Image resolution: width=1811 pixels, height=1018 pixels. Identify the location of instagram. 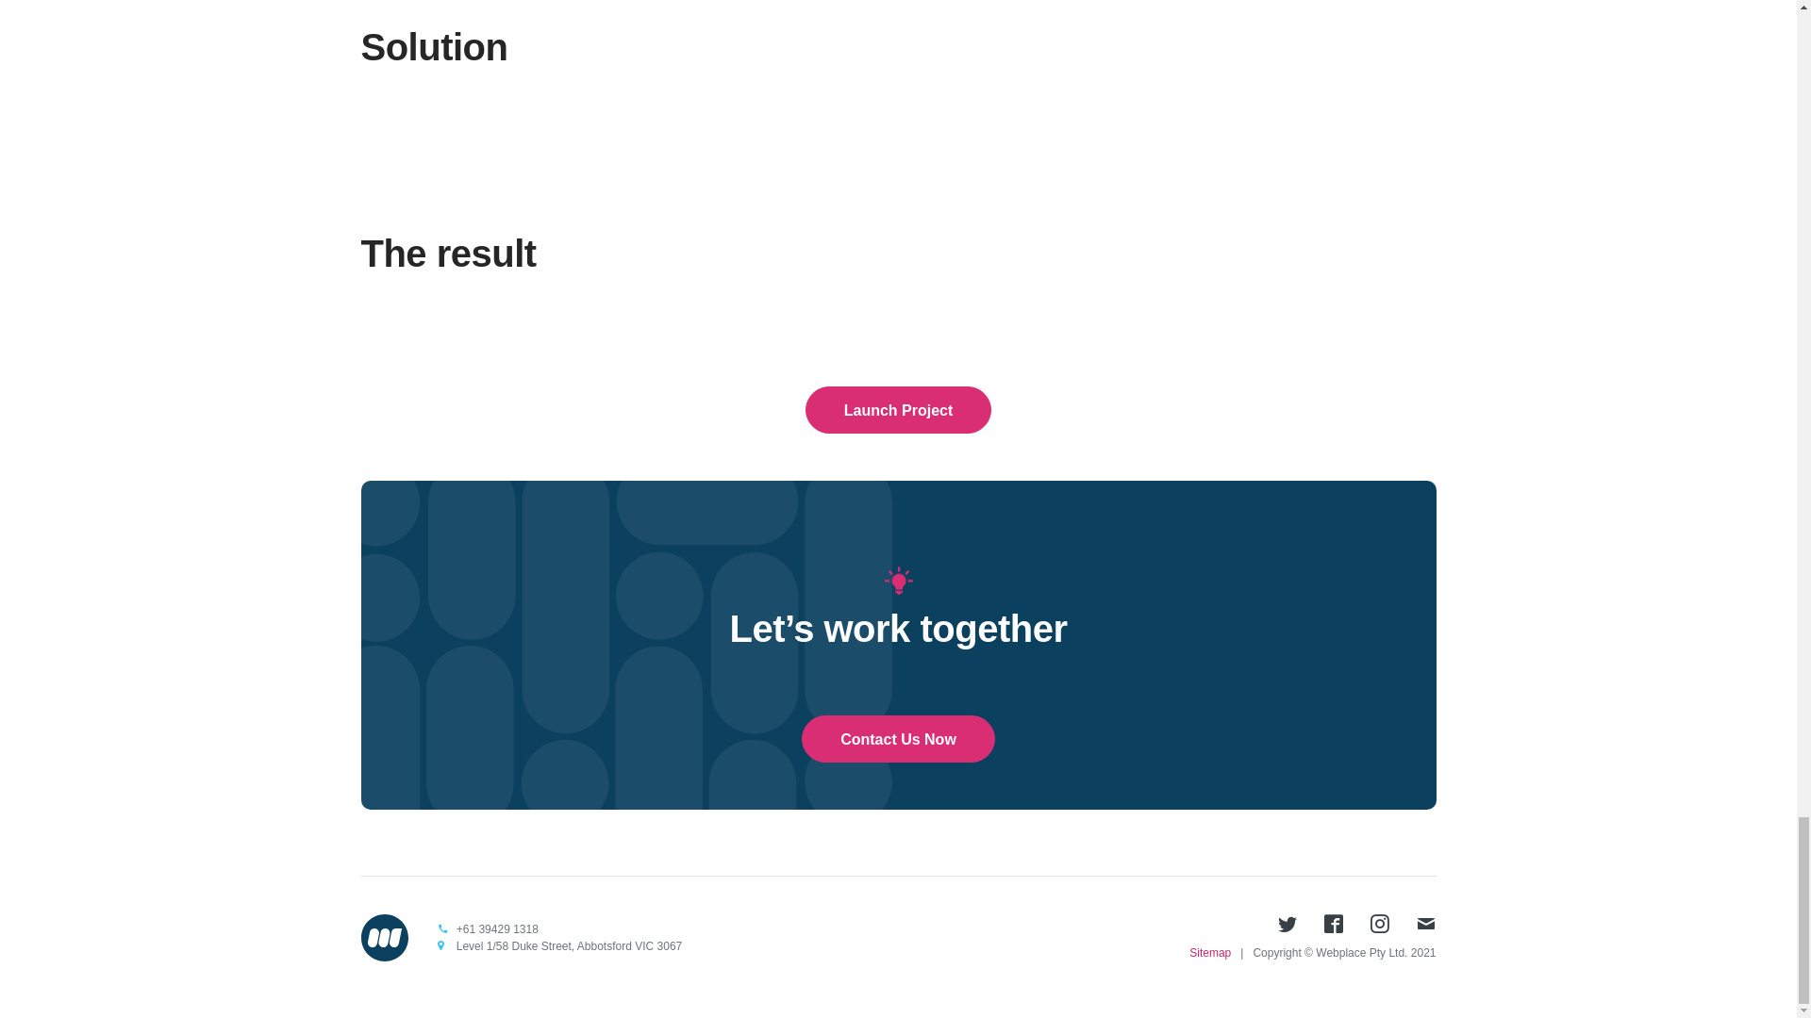
(1379, 925).